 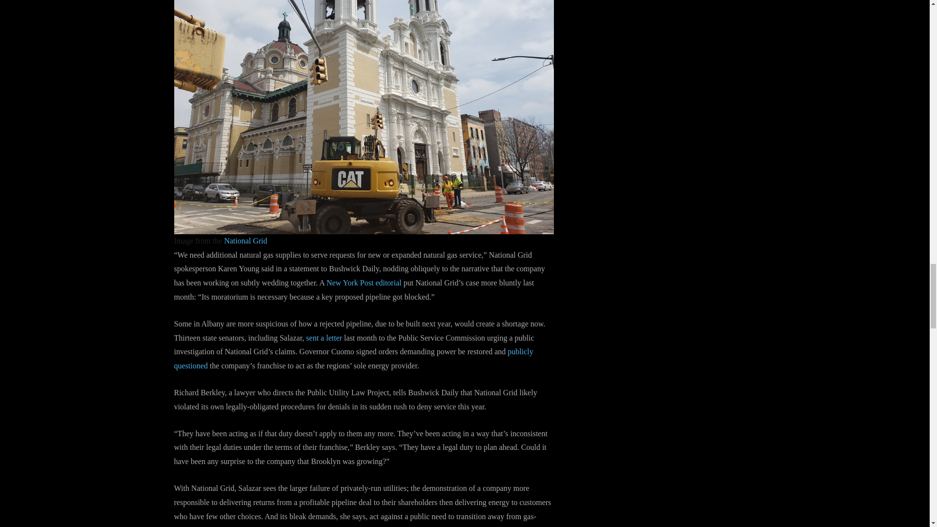 I want to click on New York Post editorial, so click(x=364, y=283).